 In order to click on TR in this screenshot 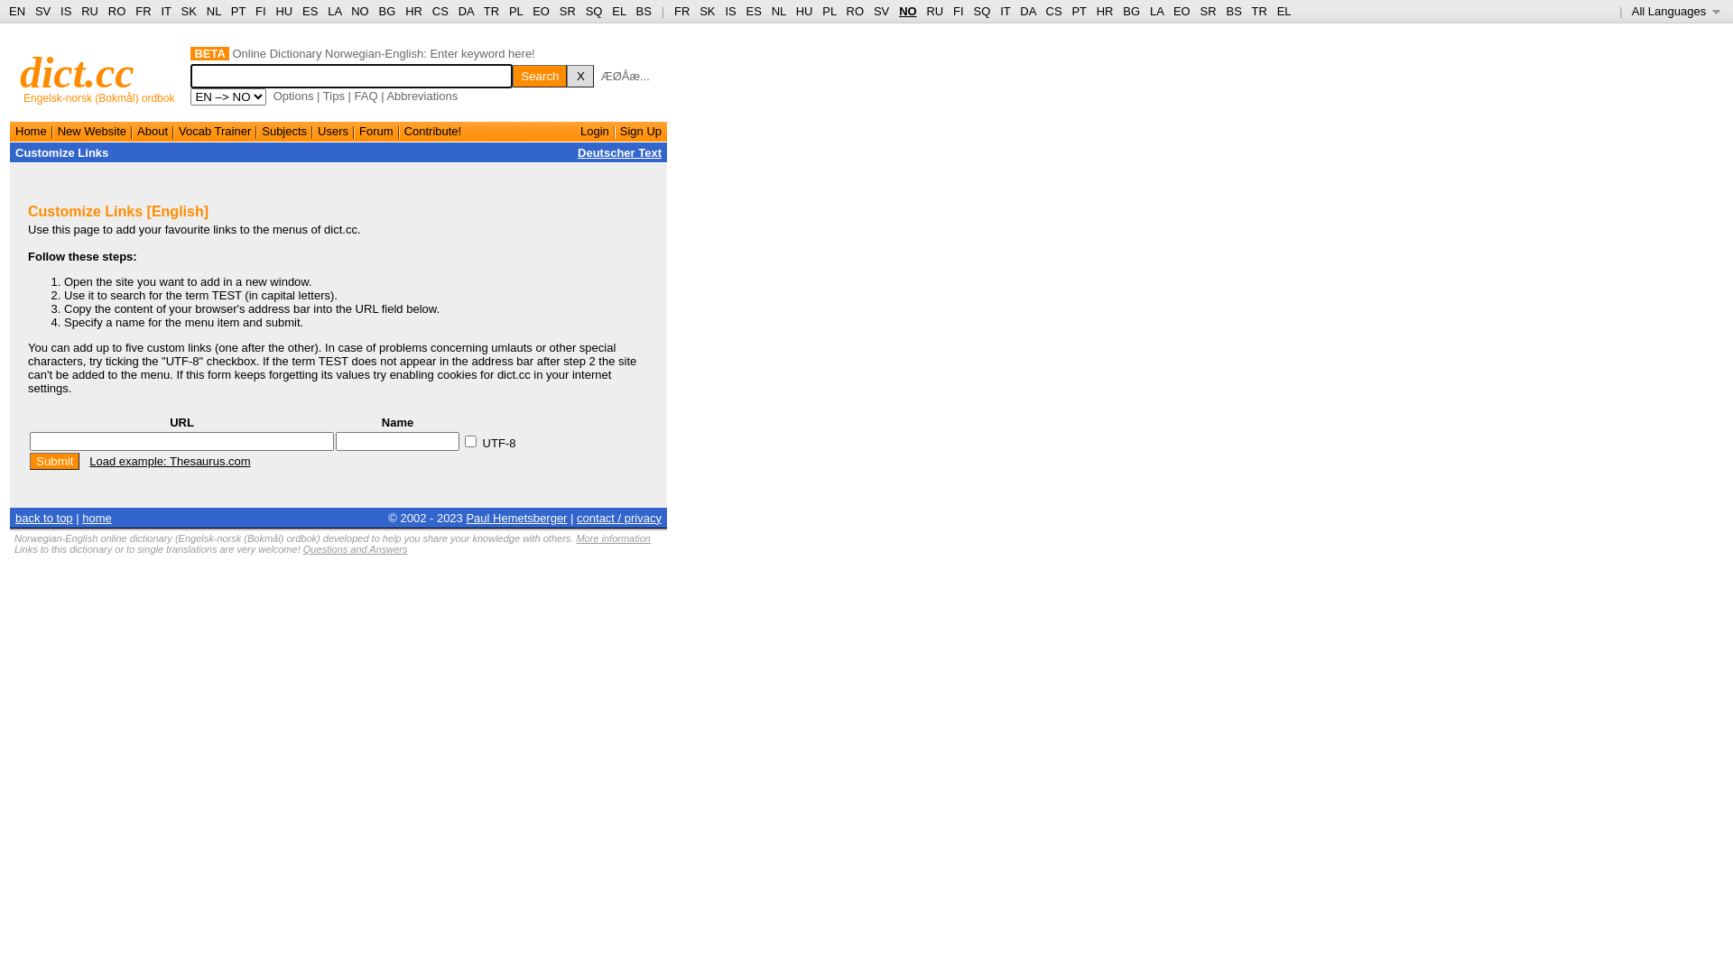, I will do `click(1258, 11)`.